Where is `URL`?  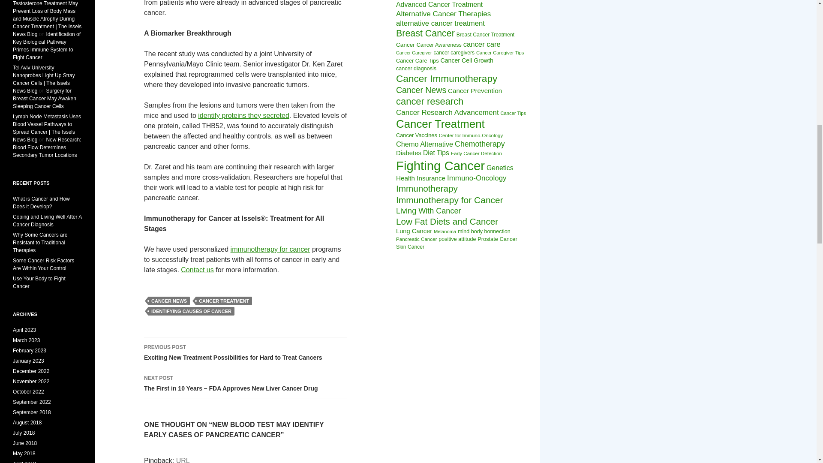
URL is located at coordinates (183, 460).